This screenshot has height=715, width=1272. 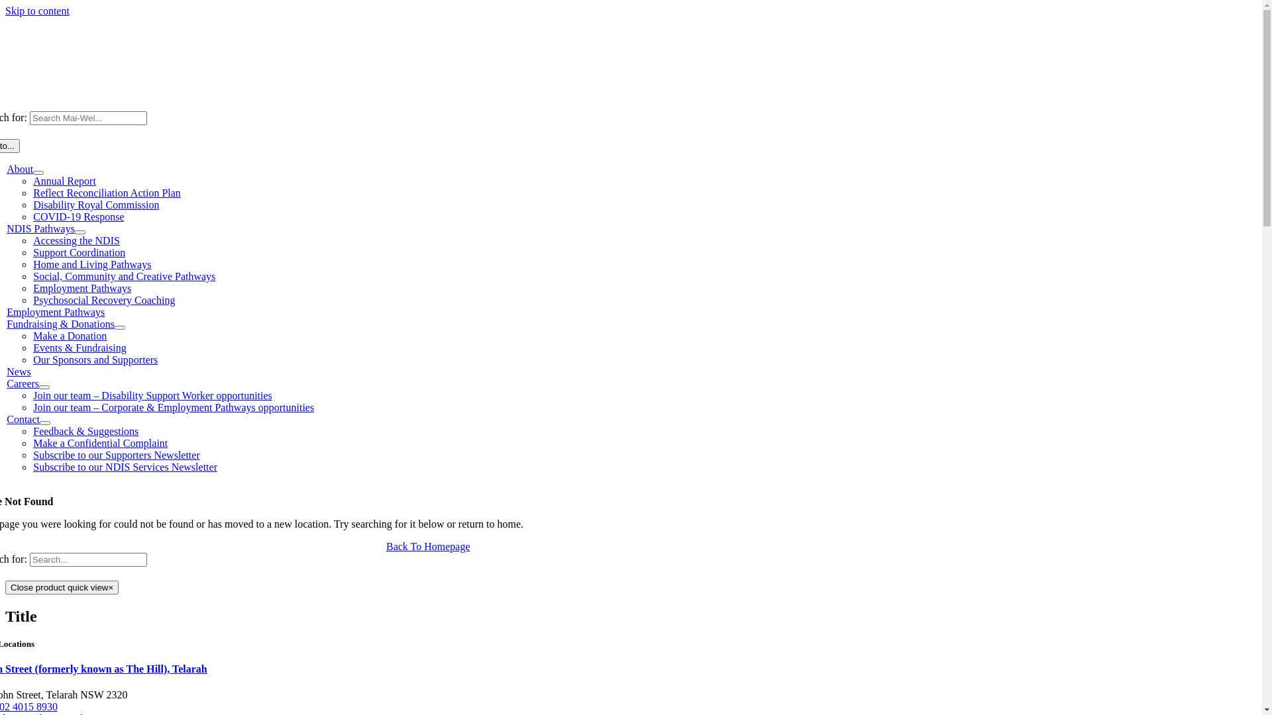 What do you see at coordinates (41, 229) in the screenshot?
I see `NDIS Pathways` at bounding box center [41, 229].